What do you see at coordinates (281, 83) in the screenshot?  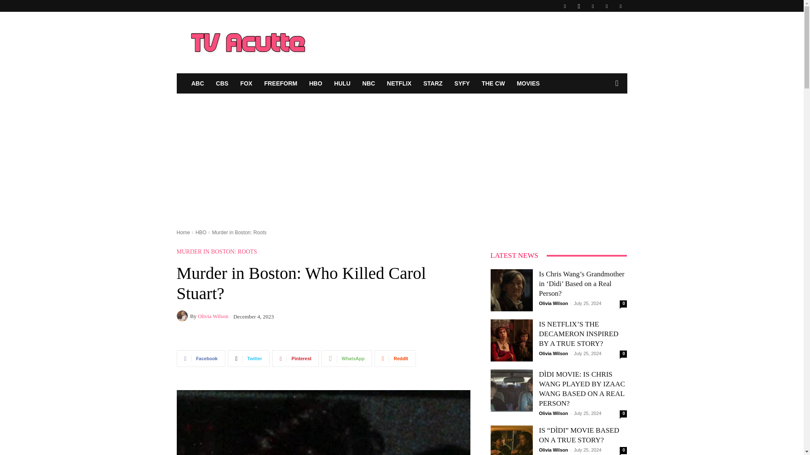 I see `FREEFORM` at bounding box center [281, 83].